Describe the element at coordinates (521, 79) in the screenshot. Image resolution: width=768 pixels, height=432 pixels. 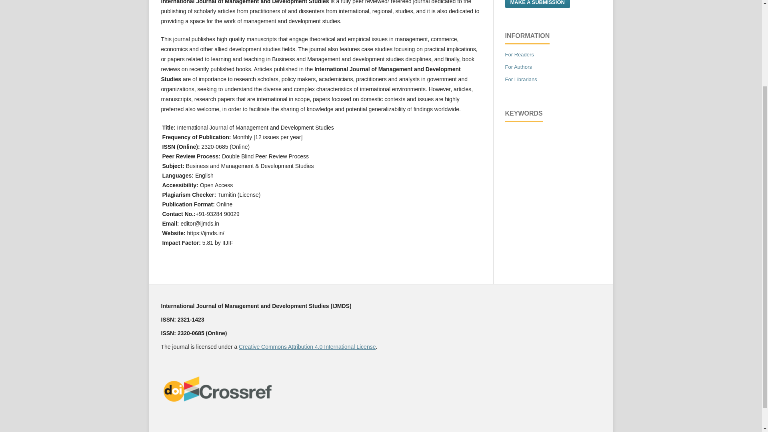
I see `For Librarians` at that location.